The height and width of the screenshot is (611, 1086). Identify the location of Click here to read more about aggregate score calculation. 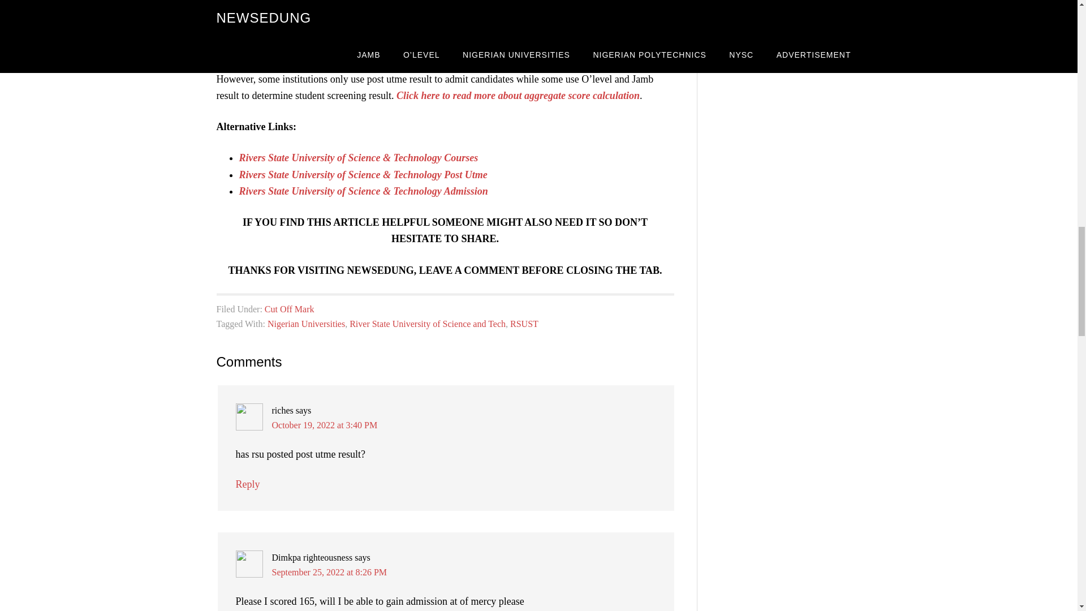
(518, 95).